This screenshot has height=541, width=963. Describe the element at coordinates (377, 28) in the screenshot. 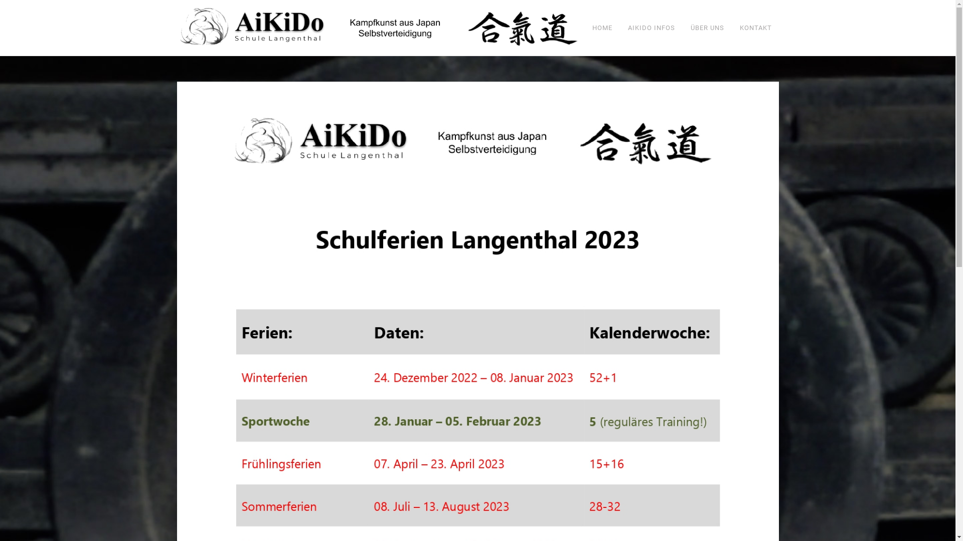

I see `Aikido Langenthal` at that location.